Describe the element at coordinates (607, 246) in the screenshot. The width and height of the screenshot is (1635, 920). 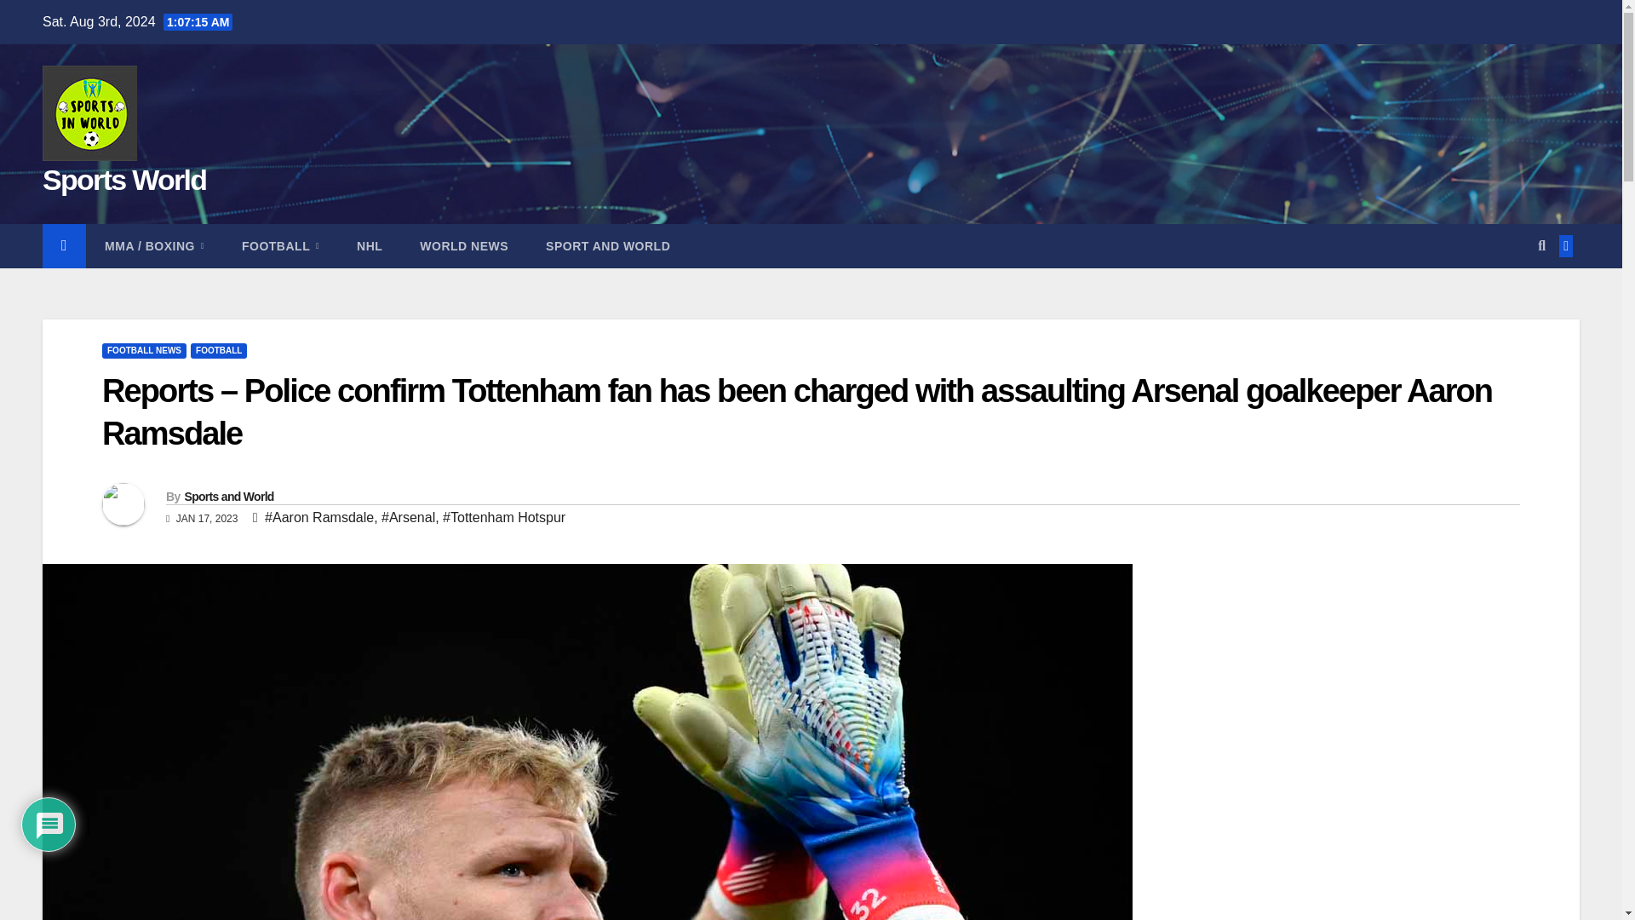
I see `SPORT AND WORLD` at that location.